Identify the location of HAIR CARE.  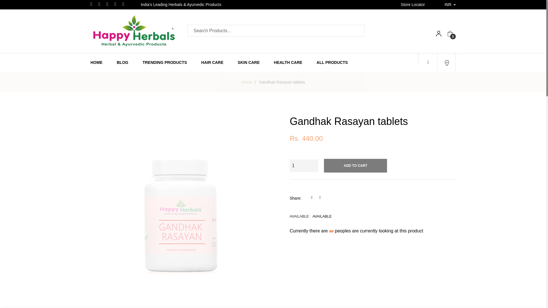
(212, 62).